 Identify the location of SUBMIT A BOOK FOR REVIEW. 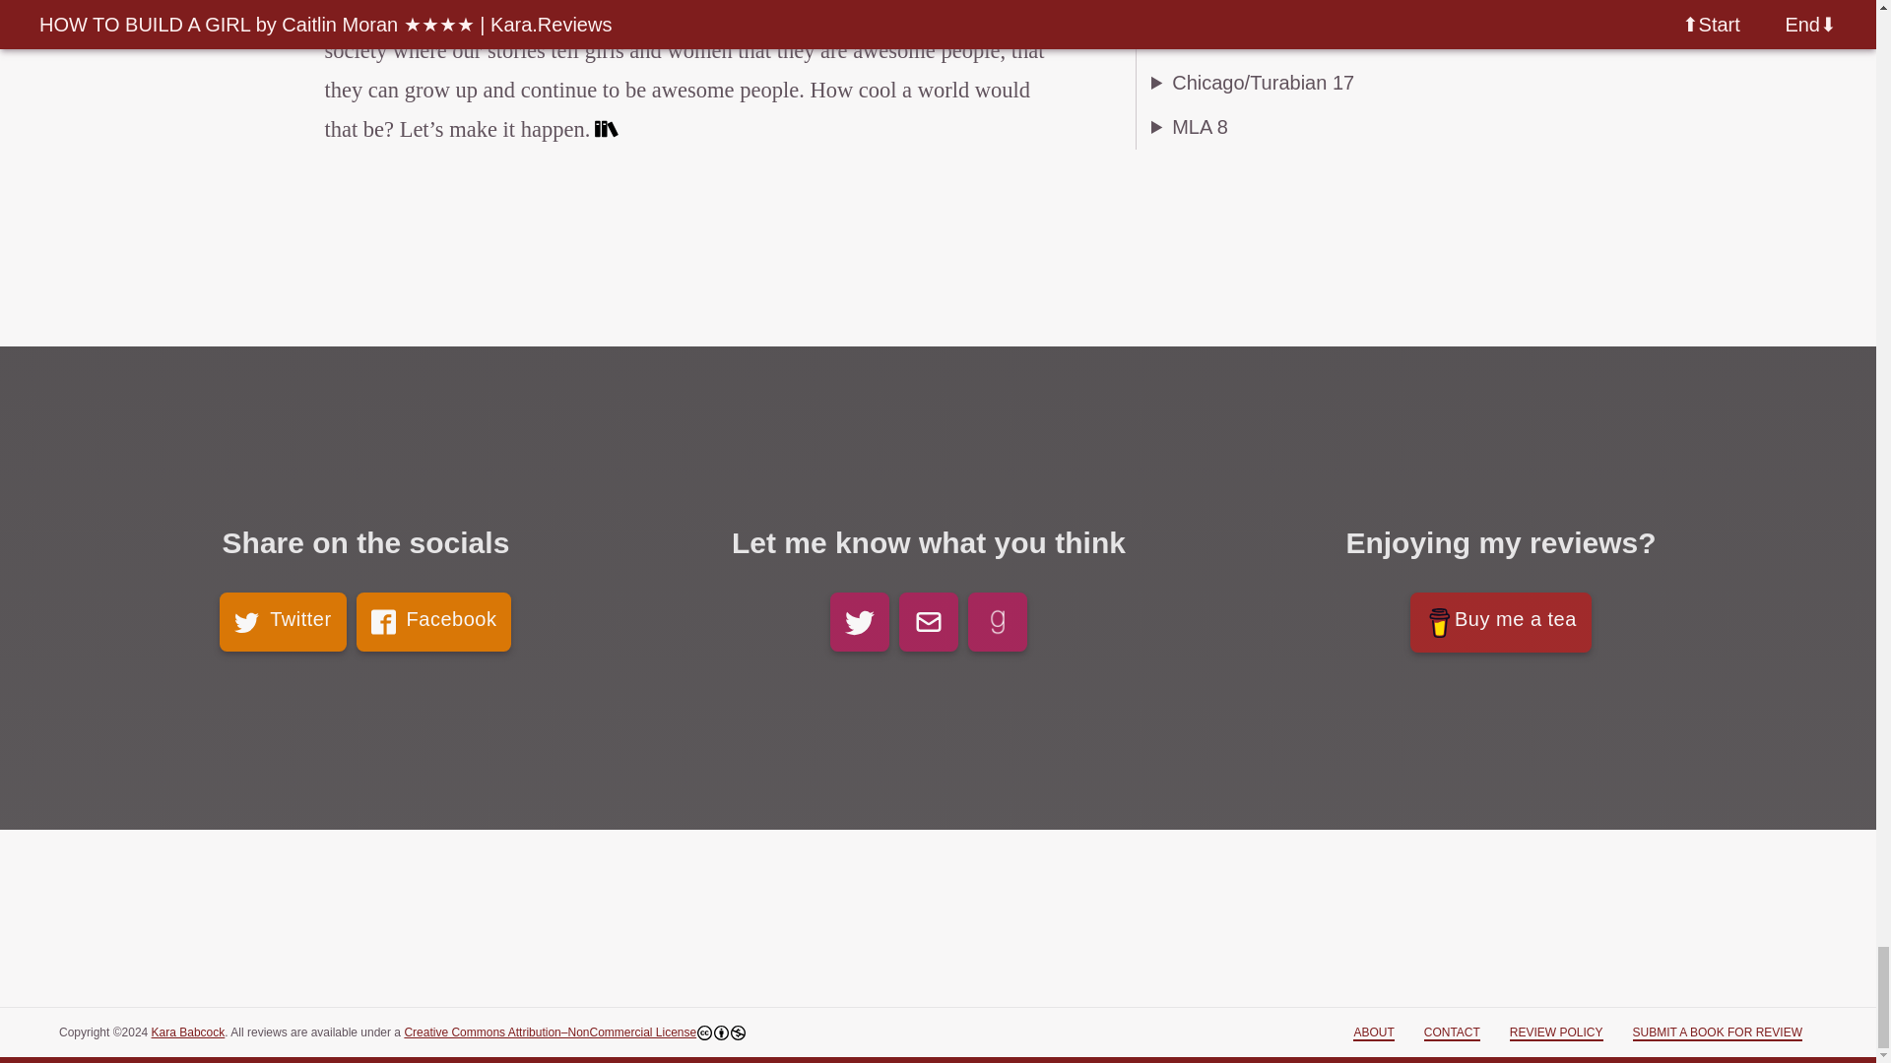
(1718, 1033).